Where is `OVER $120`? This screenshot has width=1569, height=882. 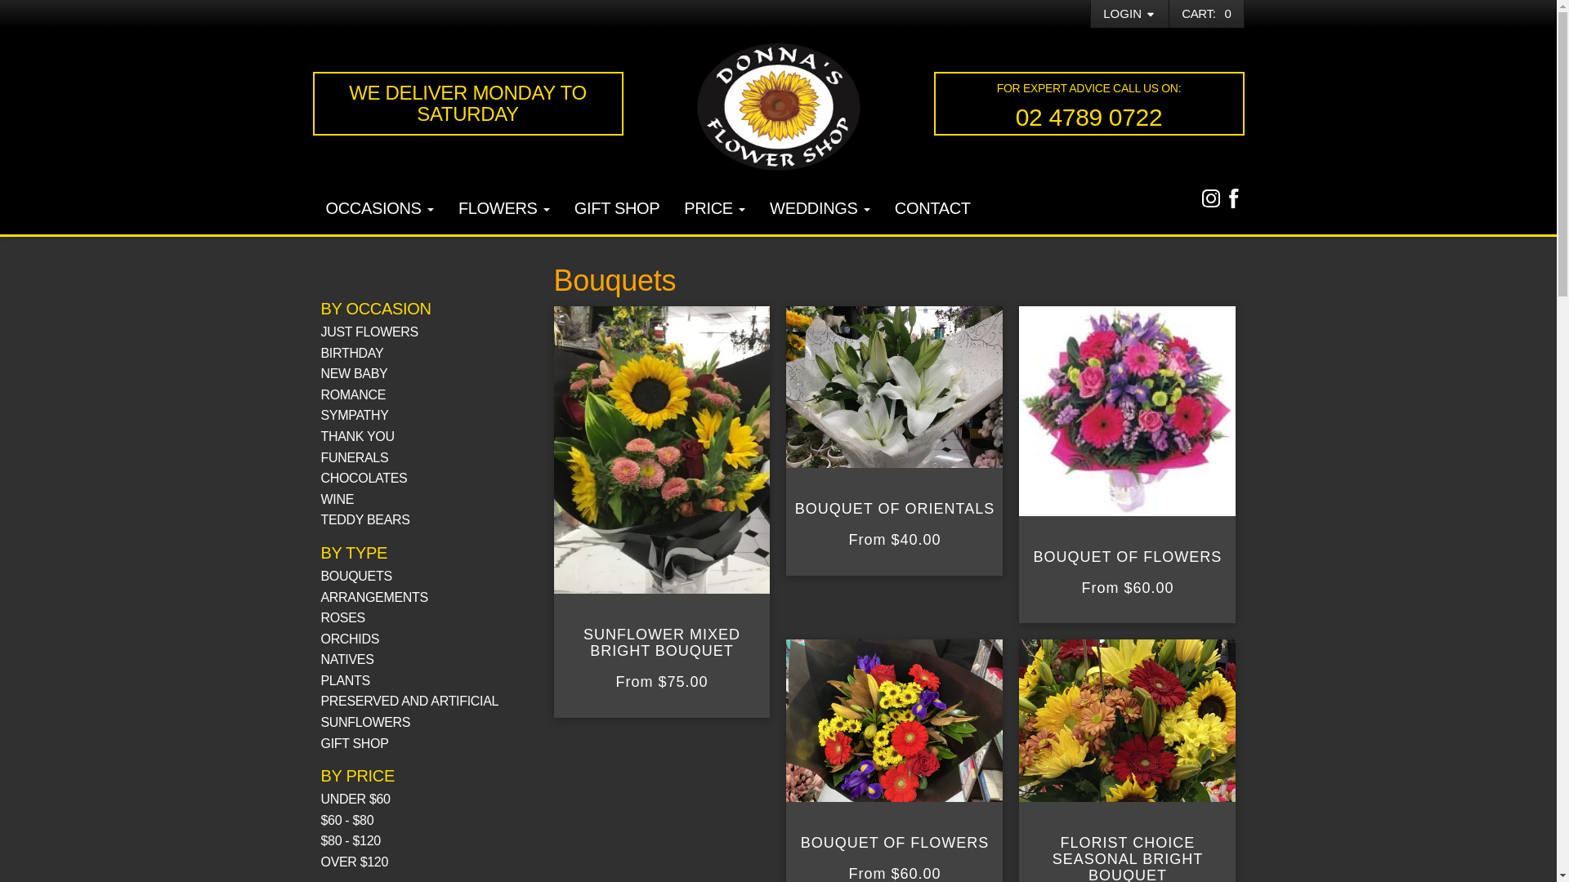
OVER $120 is located at coordinates (355, 862).